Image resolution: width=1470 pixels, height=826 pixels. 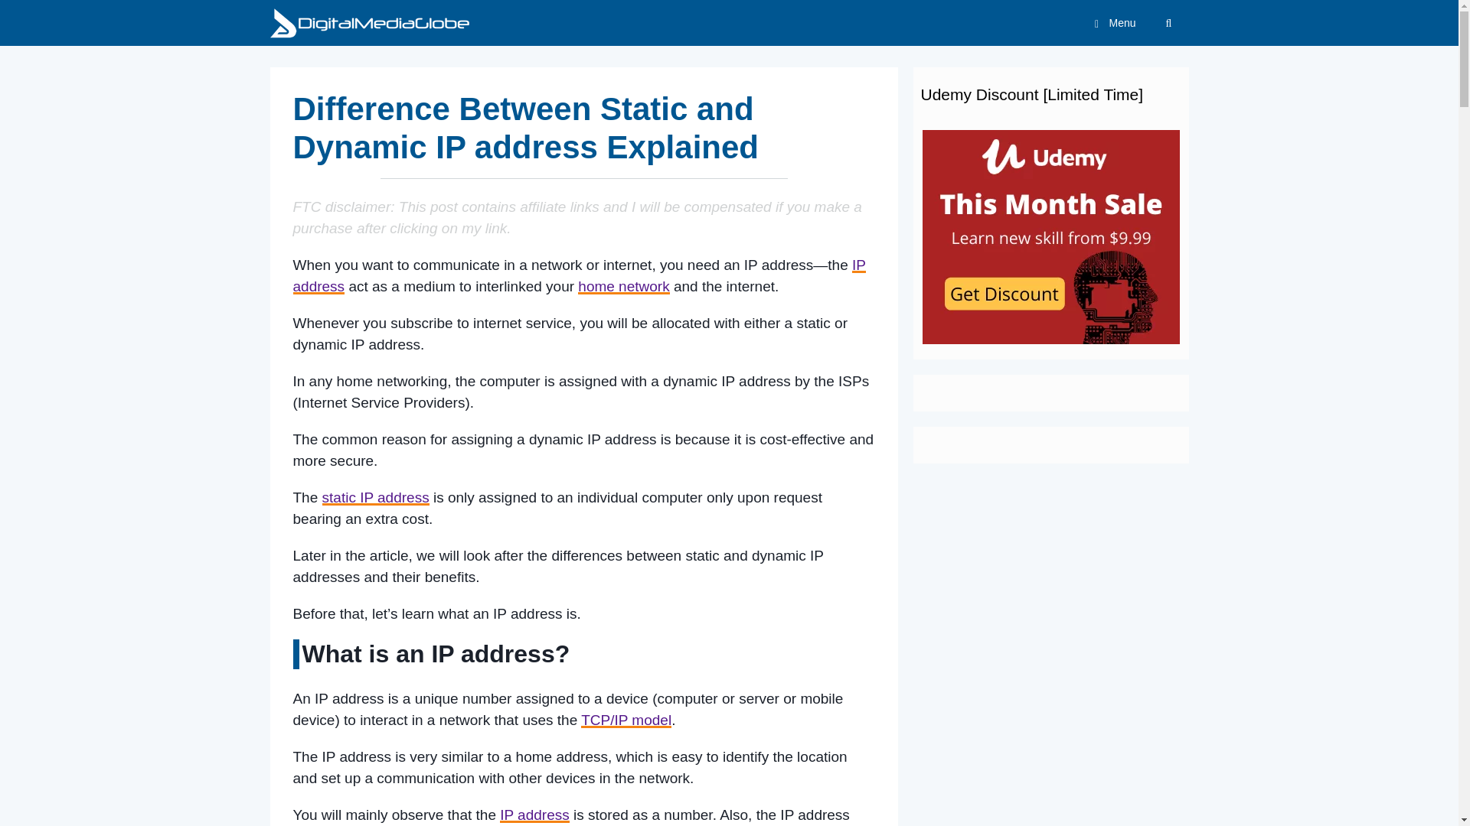 What do you see at coordinates (1050, 237) in the screenshot?
I see `Udemy` at bounding box center [1050, 237].